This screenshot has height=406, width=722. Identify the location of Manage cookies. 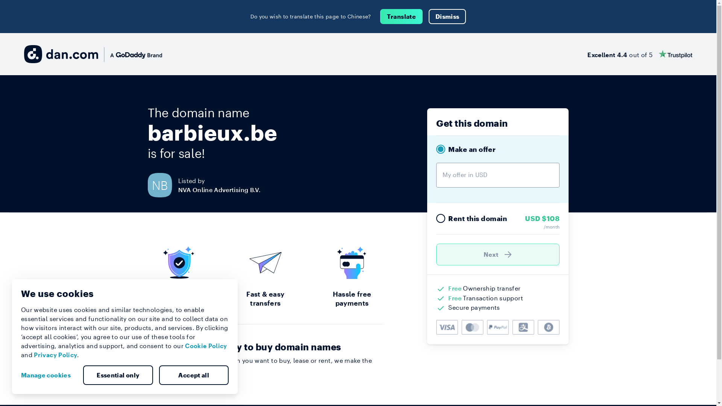
(49, 375).